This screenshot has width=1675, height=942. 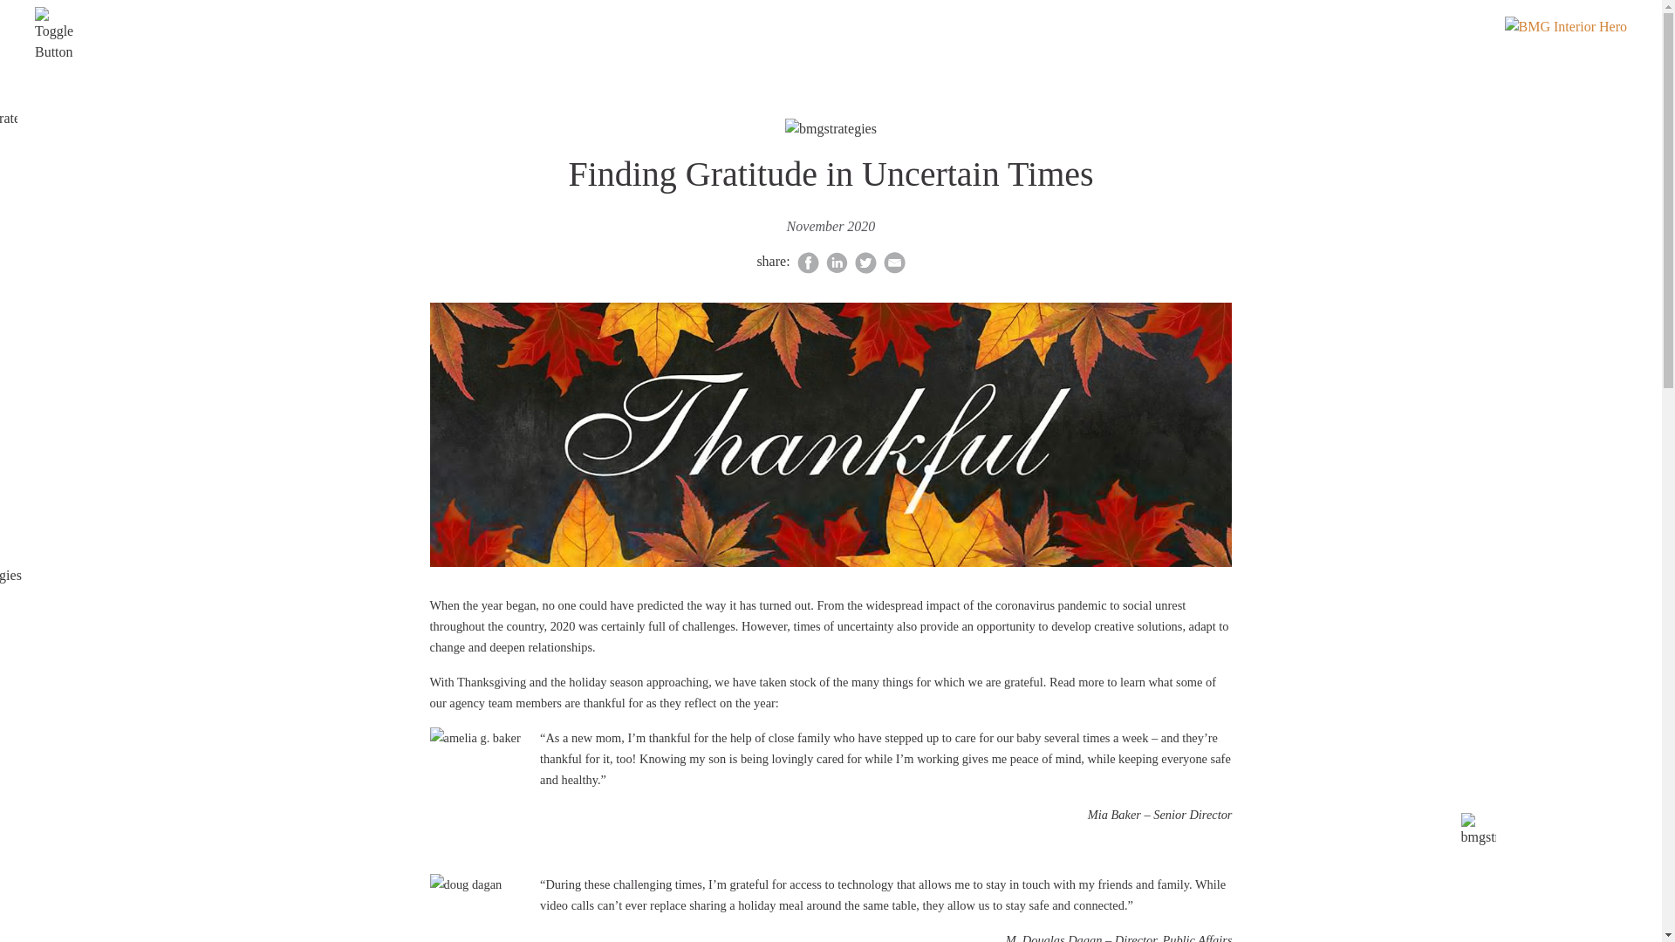 What do you see at coordinates (836, 260) in the screenshot?
I see `Share on LinkedIn` at bounding box center [836, 260].